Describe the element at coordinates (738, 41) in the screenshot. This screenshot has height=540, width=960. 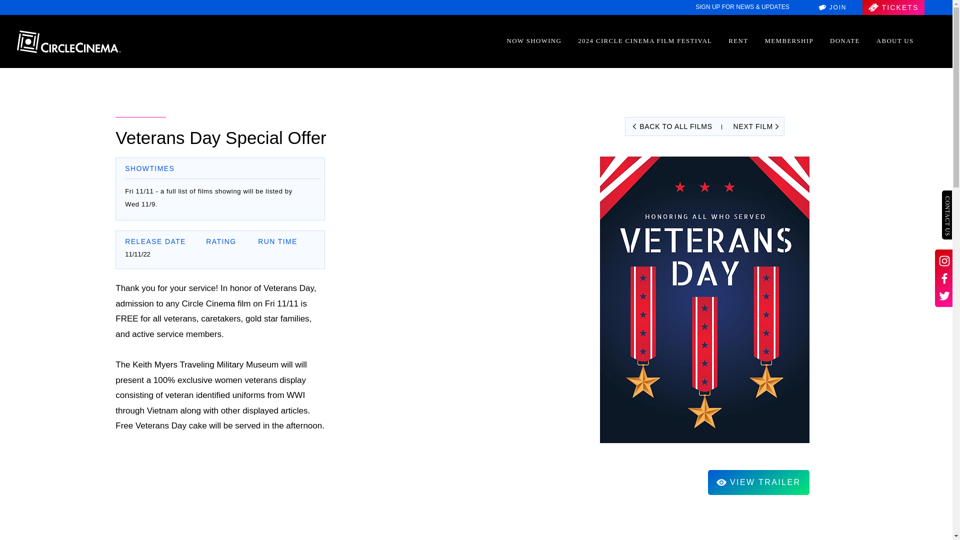
I see `RENT` at that location.